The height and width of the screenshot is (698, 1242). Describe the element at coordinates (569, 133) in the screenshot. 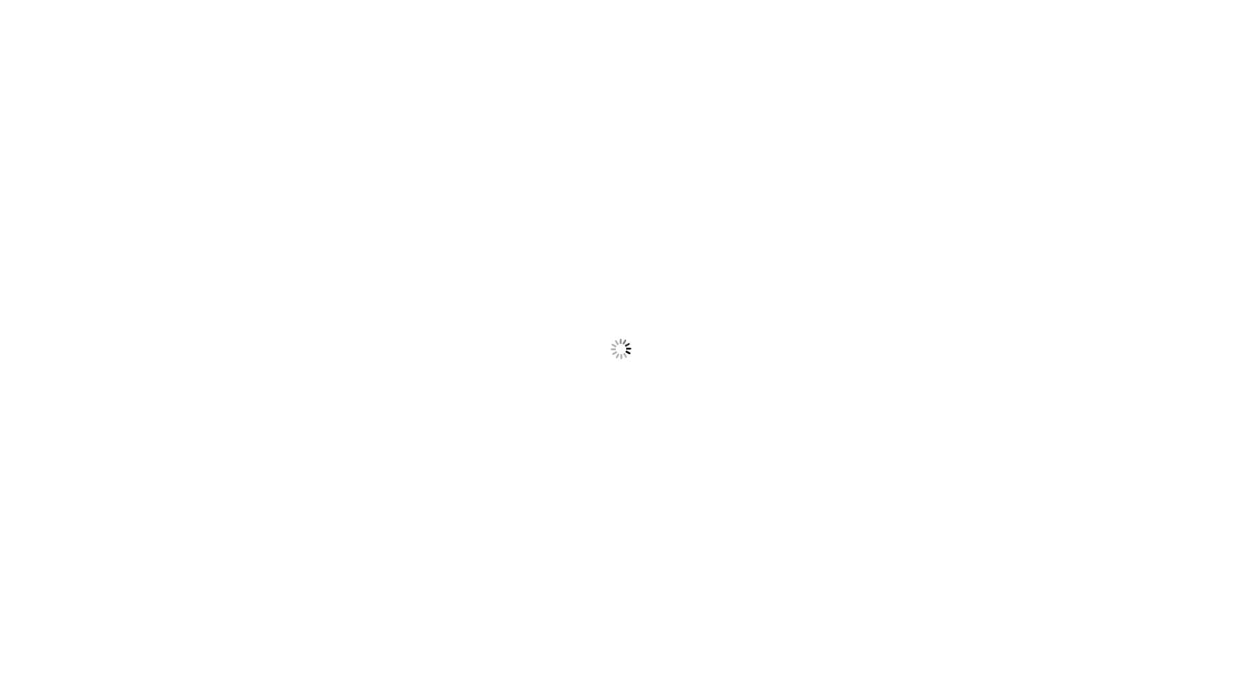

I see `08 8821 1920` at that location.